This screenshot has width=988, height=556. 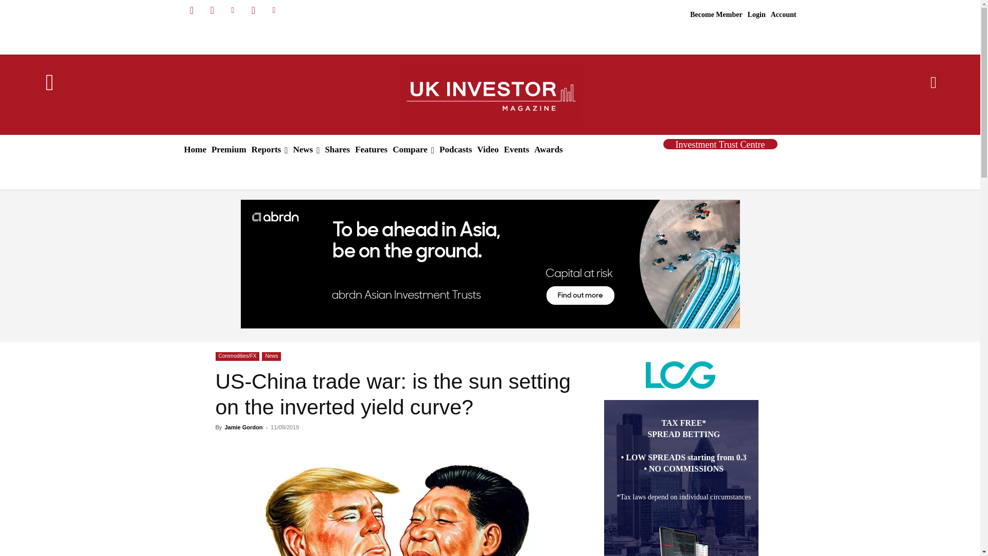 What do you see at coordinates (191, 10) in the screenshot?
I see `Facebook` at bounding box center [191, 10].